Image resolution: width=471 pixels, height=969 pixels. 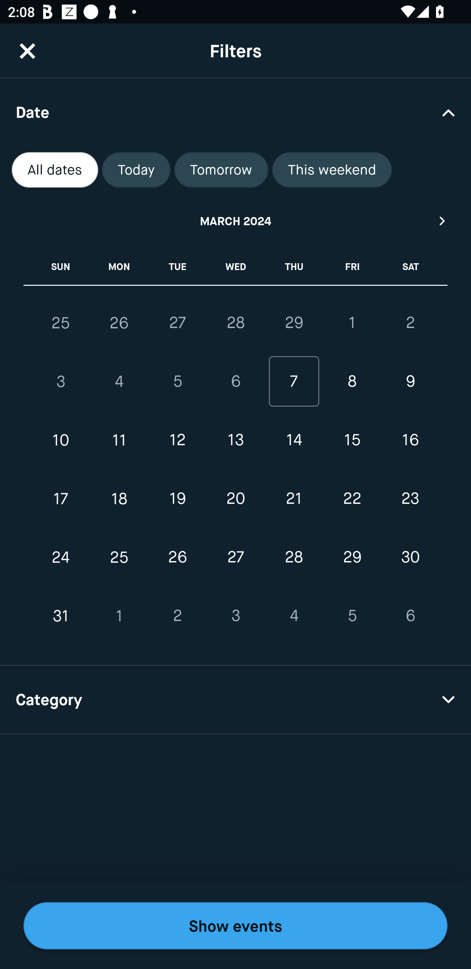 What do you see at coordinates (352, 498) in the screenshot?
I see `22` at bounding box center [352, 498].